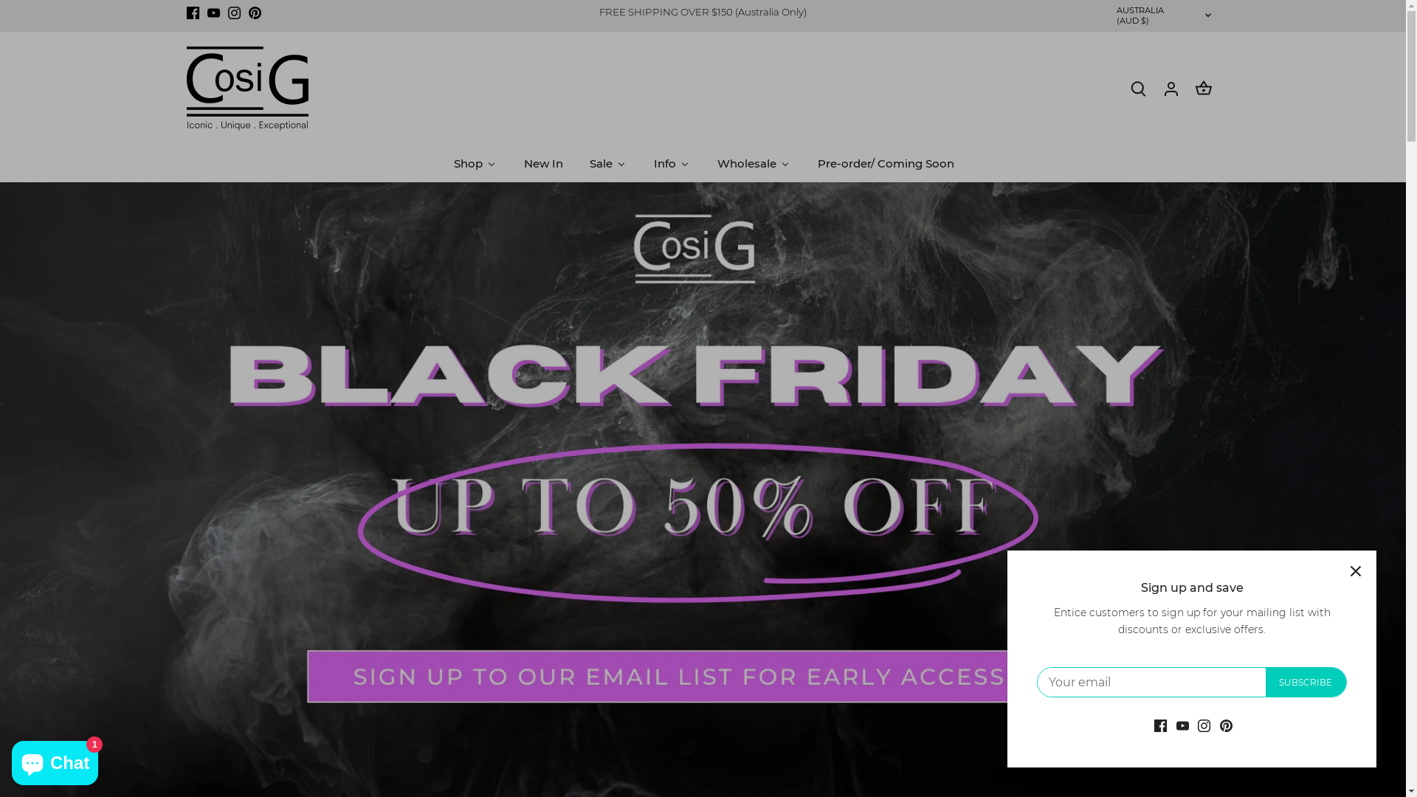 The height and width of the screenshot is (797, 1417). What do you see at coordinates (255, 13) in the screenshot?
I see `Pinterest` at bounding box center [255, 13].